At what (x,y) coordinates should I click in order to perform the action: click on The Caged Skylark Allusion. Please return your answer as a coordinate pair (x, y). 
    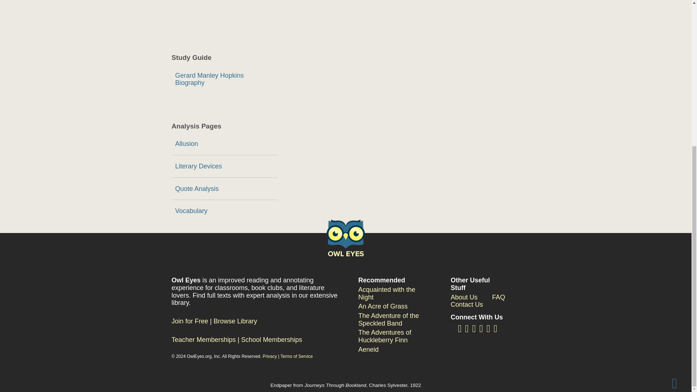
    Looking at the image, I should click on (224, 144).